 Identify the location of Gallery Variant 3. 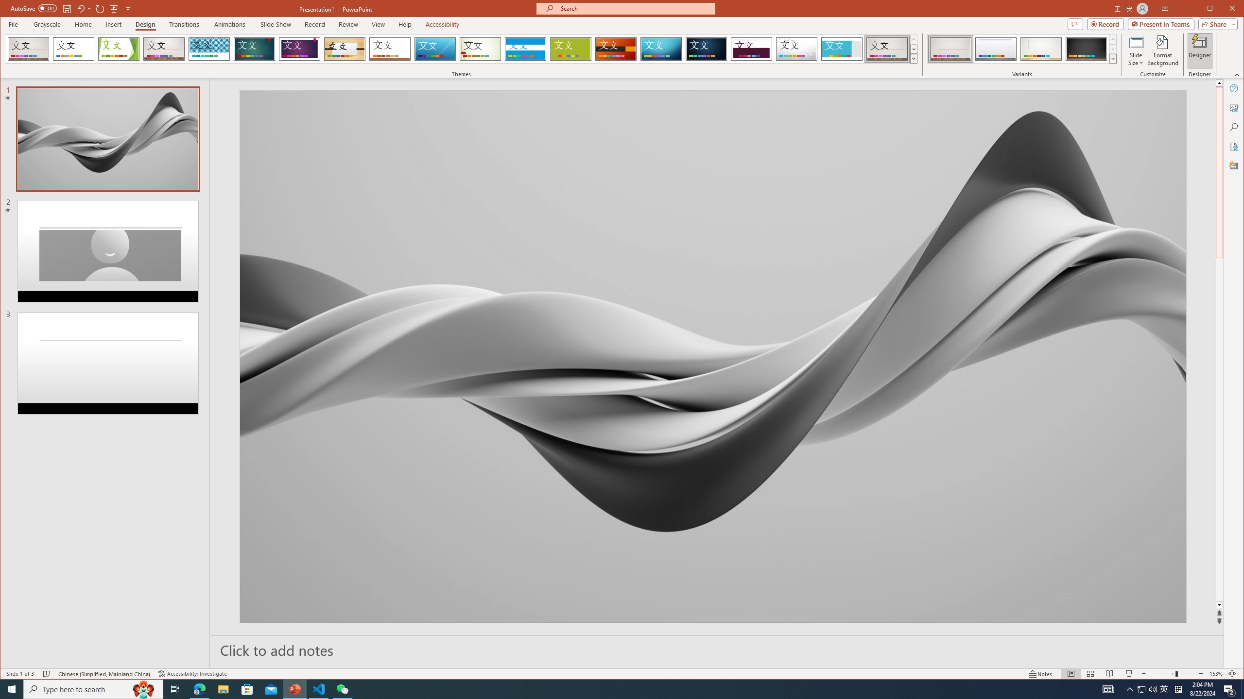
(1041, 49).